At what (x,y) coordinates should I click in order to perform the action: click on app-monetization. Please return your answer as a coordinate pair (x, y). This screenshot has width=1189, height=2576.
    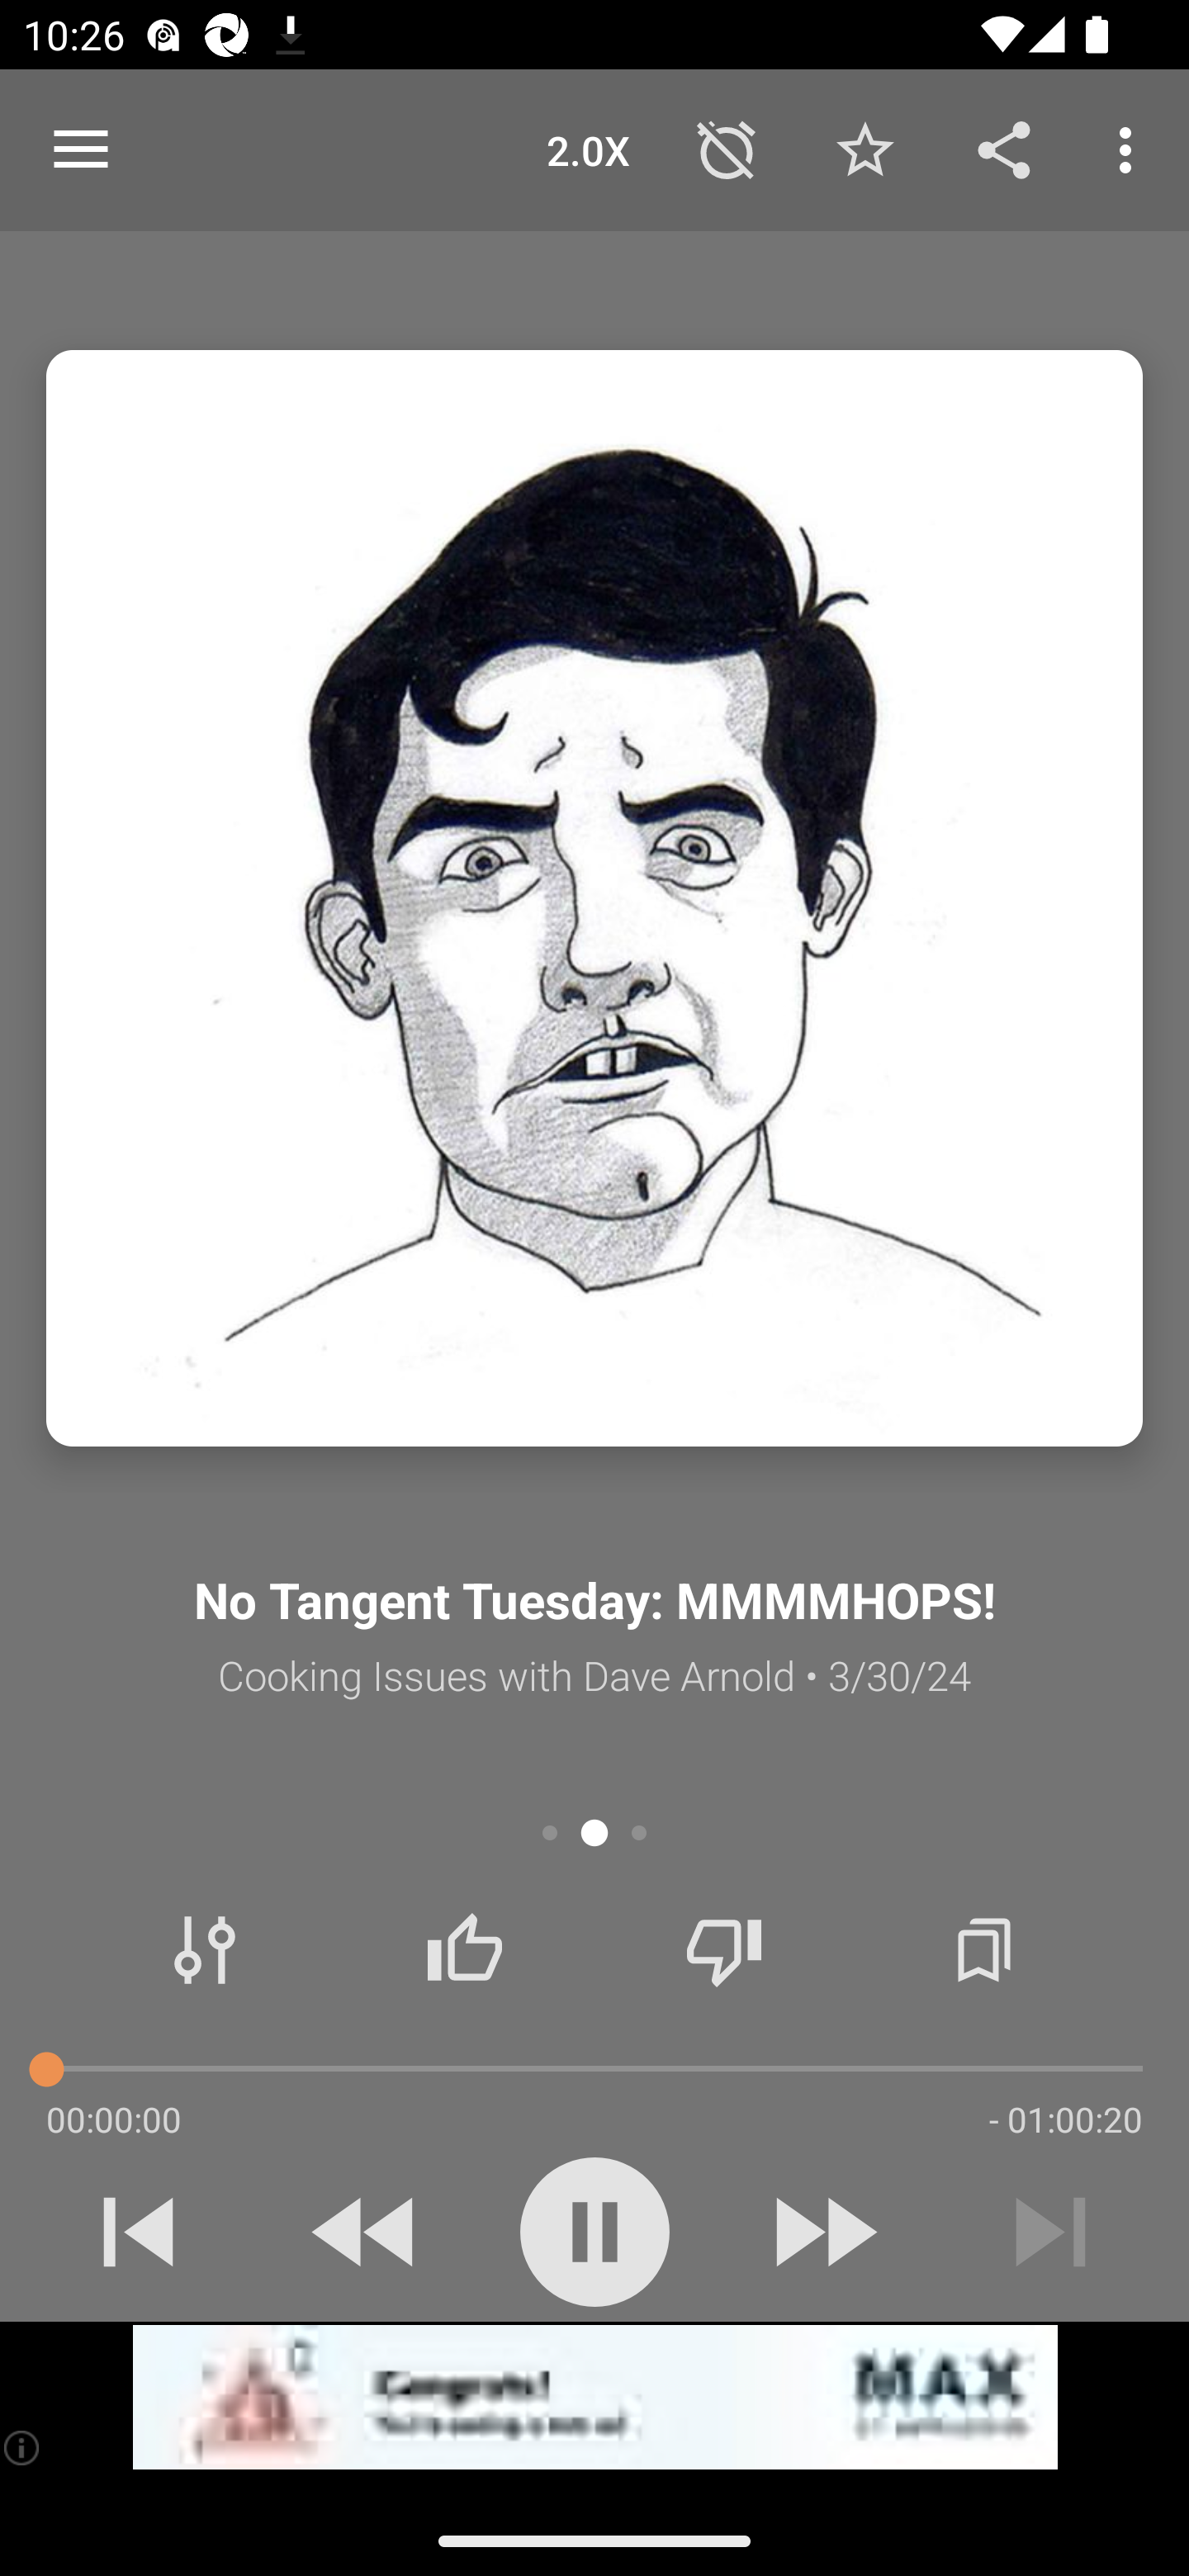
    Looking at the image, I should click on (594, 2398).